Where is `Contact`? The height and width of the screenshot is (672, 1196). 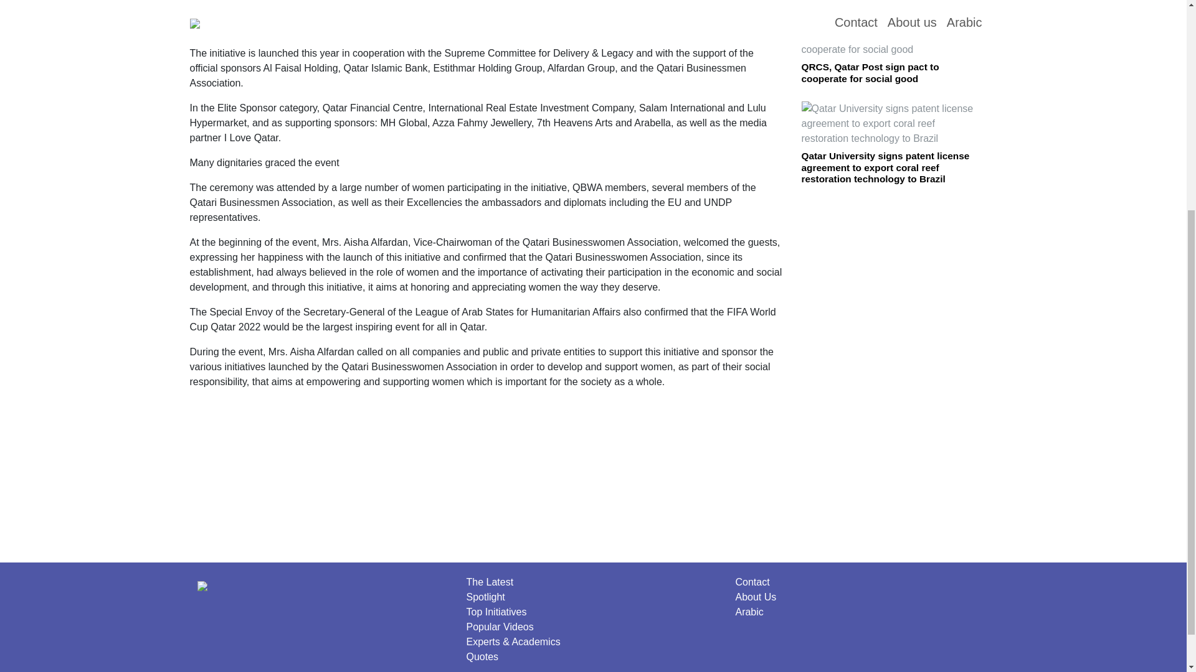
Contact is located at coordinates (752, 581).